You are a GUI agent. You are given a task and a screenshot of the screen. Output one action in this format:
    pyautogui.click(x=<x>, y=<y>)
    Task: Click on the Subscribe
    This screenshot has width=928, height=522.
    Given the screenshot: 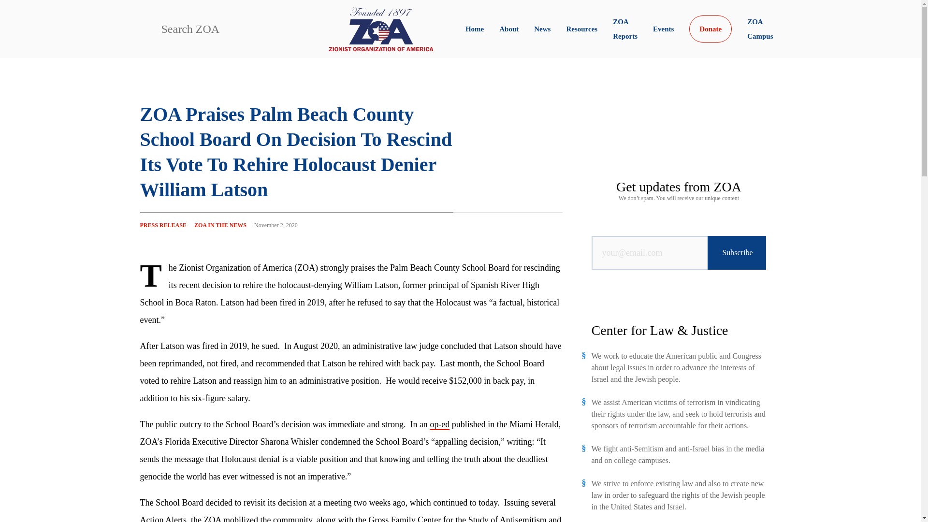 What is the action you would take?
    pyautogui.click(x=737, y=253)
    